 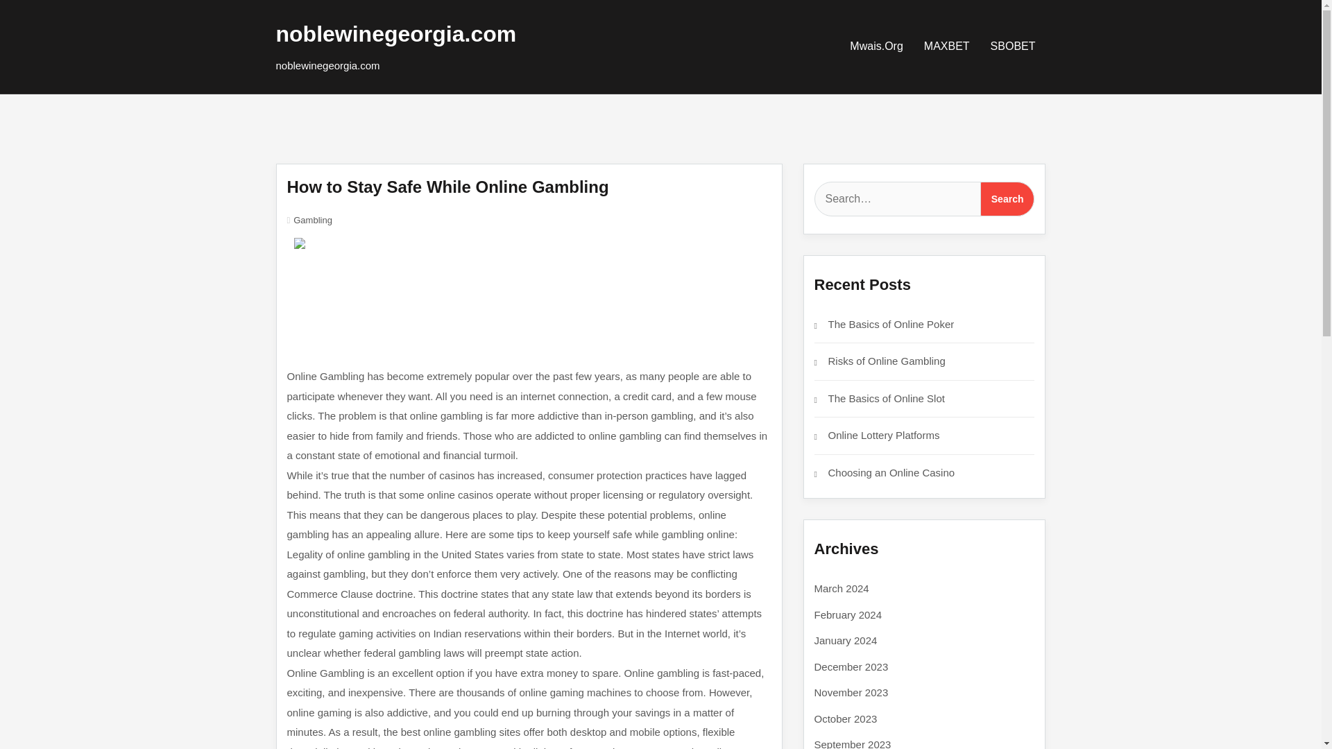 I want to click on Mwais.Org, so click(x=876, y=46).